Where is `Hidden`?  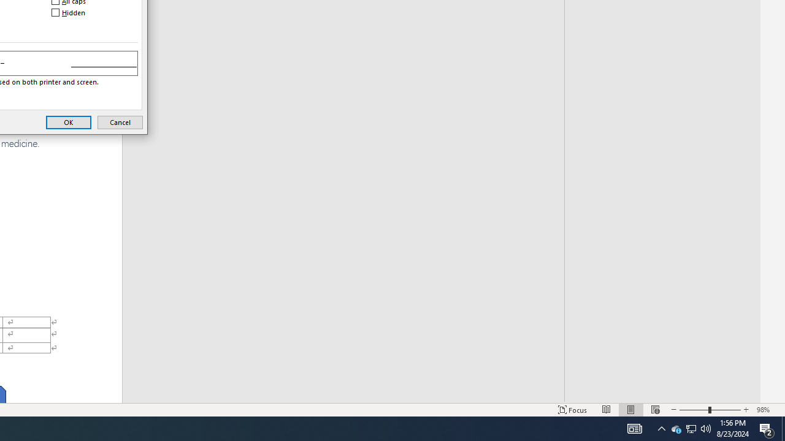
Hidden is located at coordinates (69, 12).